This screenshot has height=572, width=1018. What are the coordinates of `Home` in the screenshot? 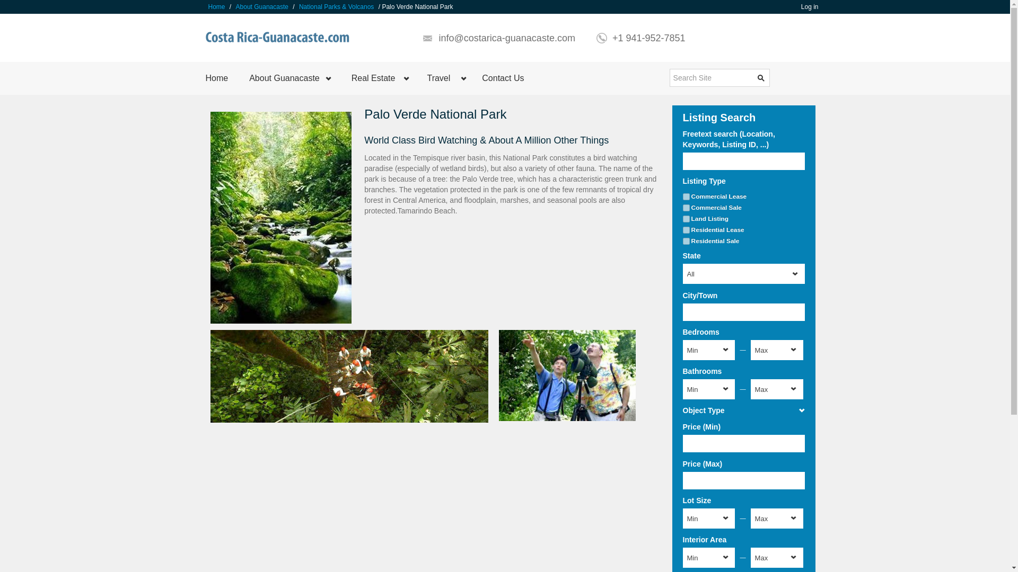 It's located at (217, 78).